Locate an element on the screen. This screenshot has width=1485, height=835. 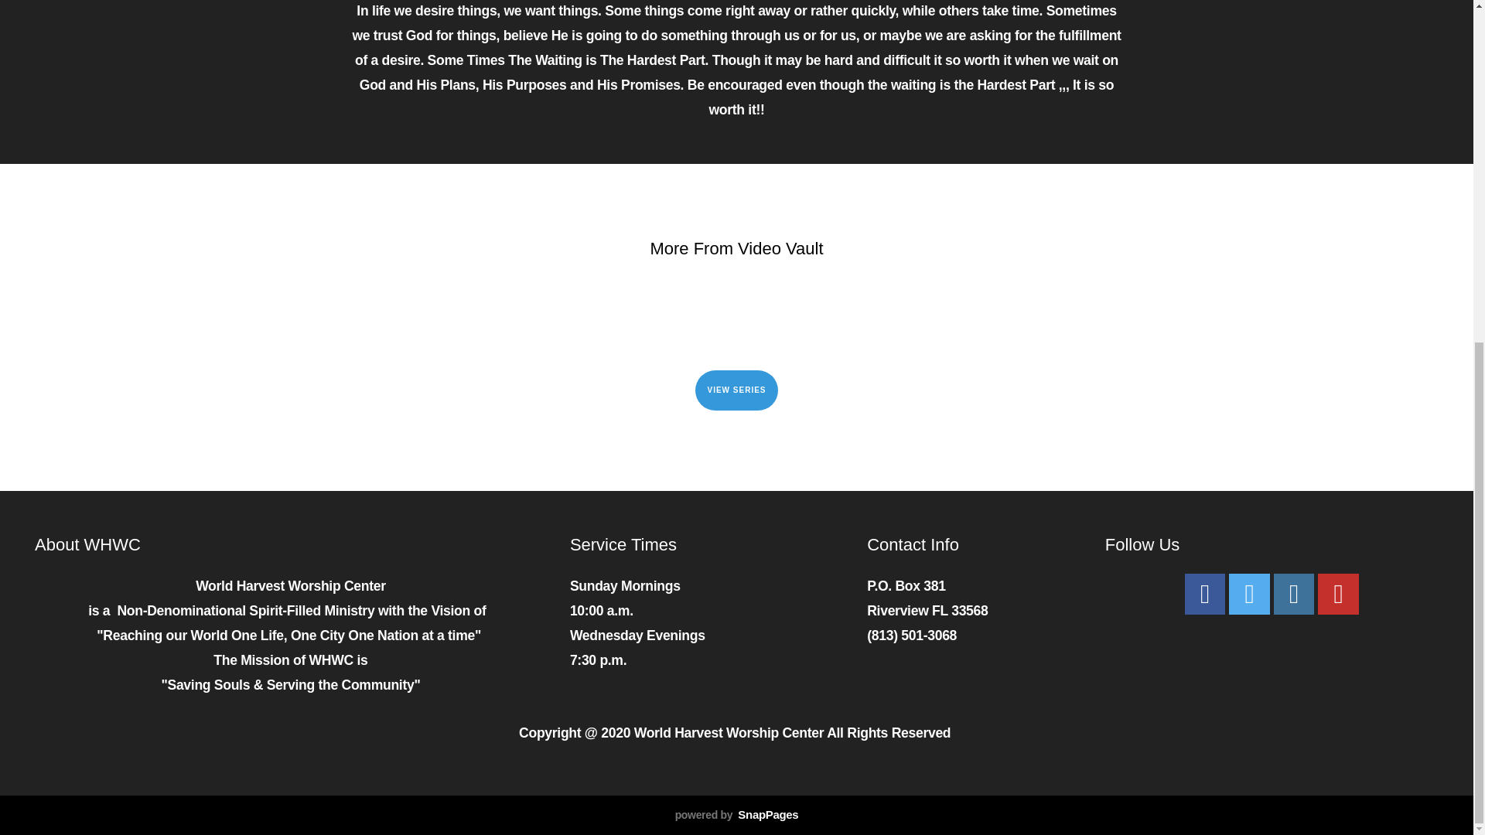
powered by SnapPages Website Builder is located at coordinates (736, 815).